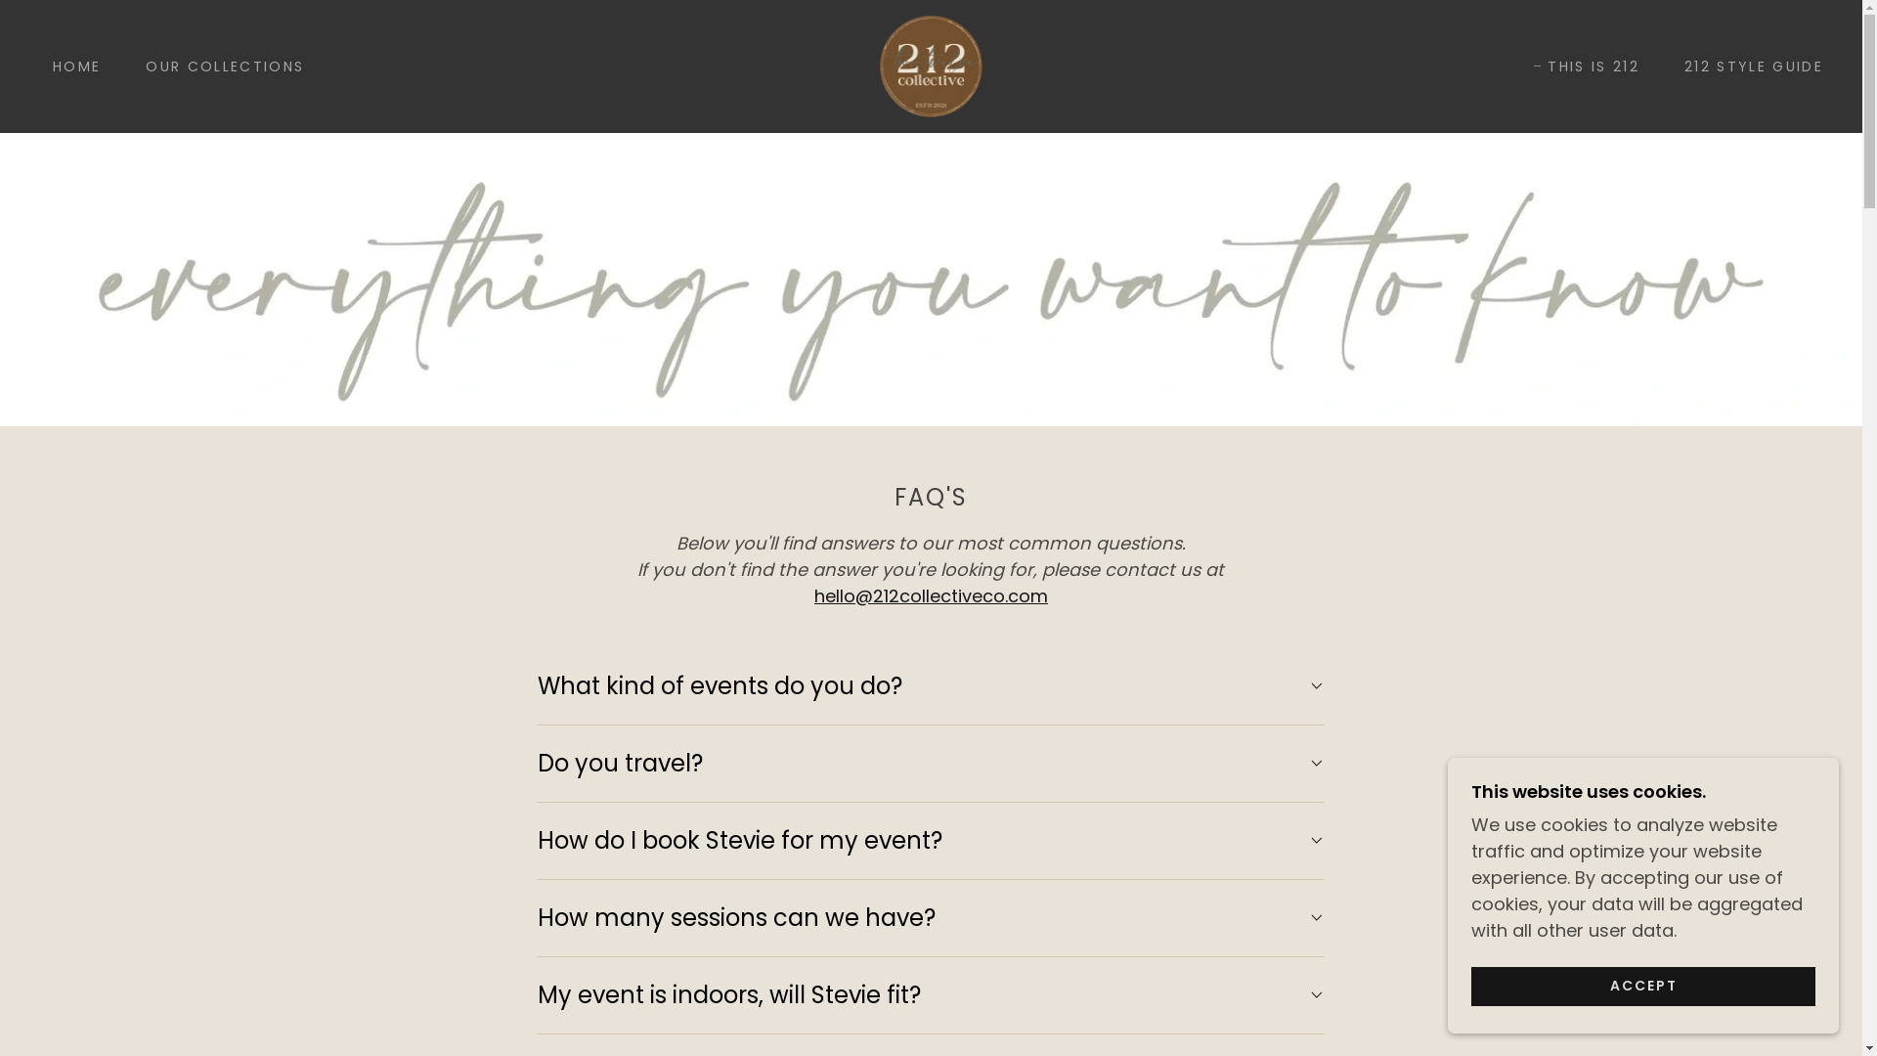 The image size is (1877, 1056). I want to click on Two Twelve Collective, so click(931, 65).